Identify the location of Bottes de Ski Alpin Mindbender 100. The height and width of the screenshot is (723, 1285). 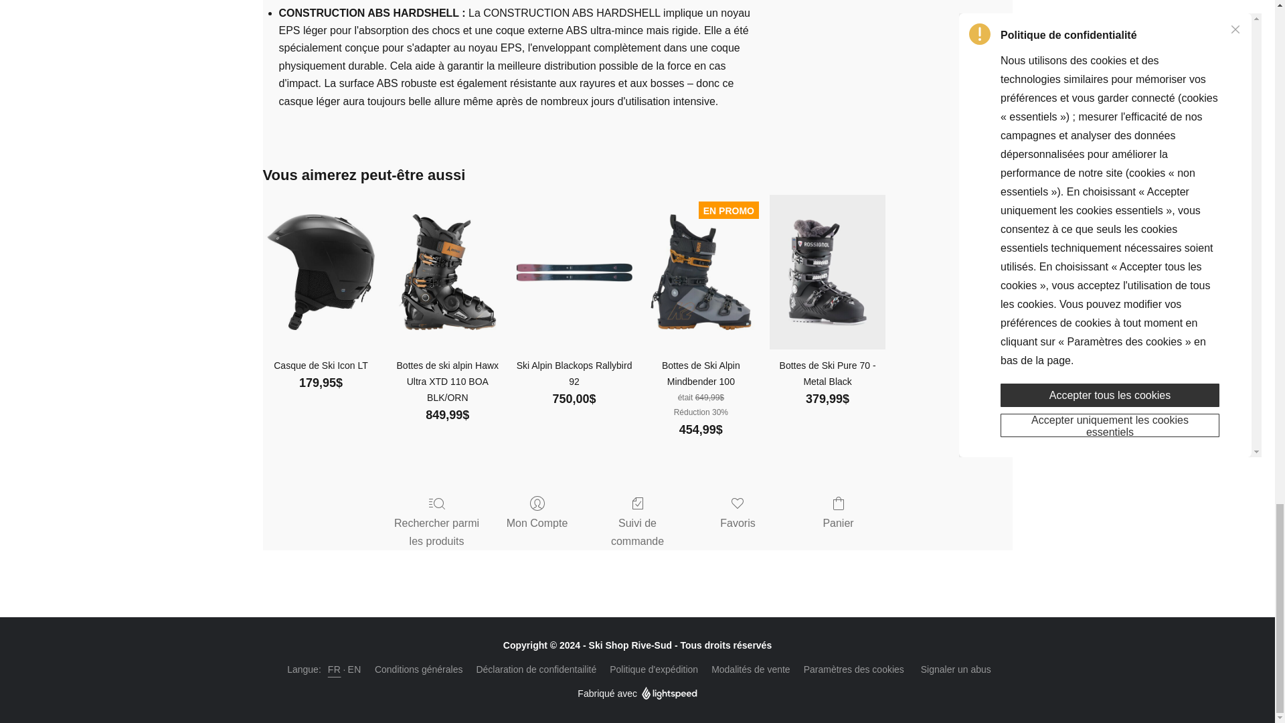
(701, 272).